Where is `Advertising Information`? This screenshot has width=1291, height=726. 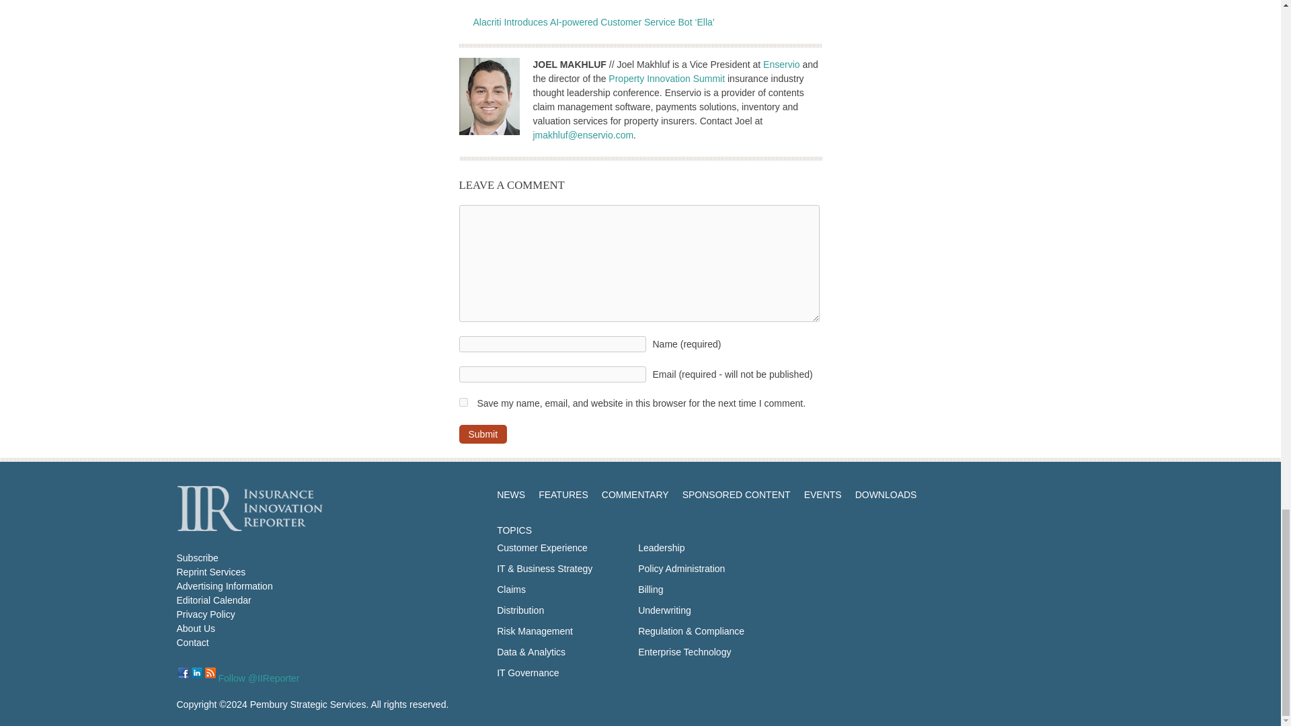
Advertising Information is located at coordinates (224, 586).